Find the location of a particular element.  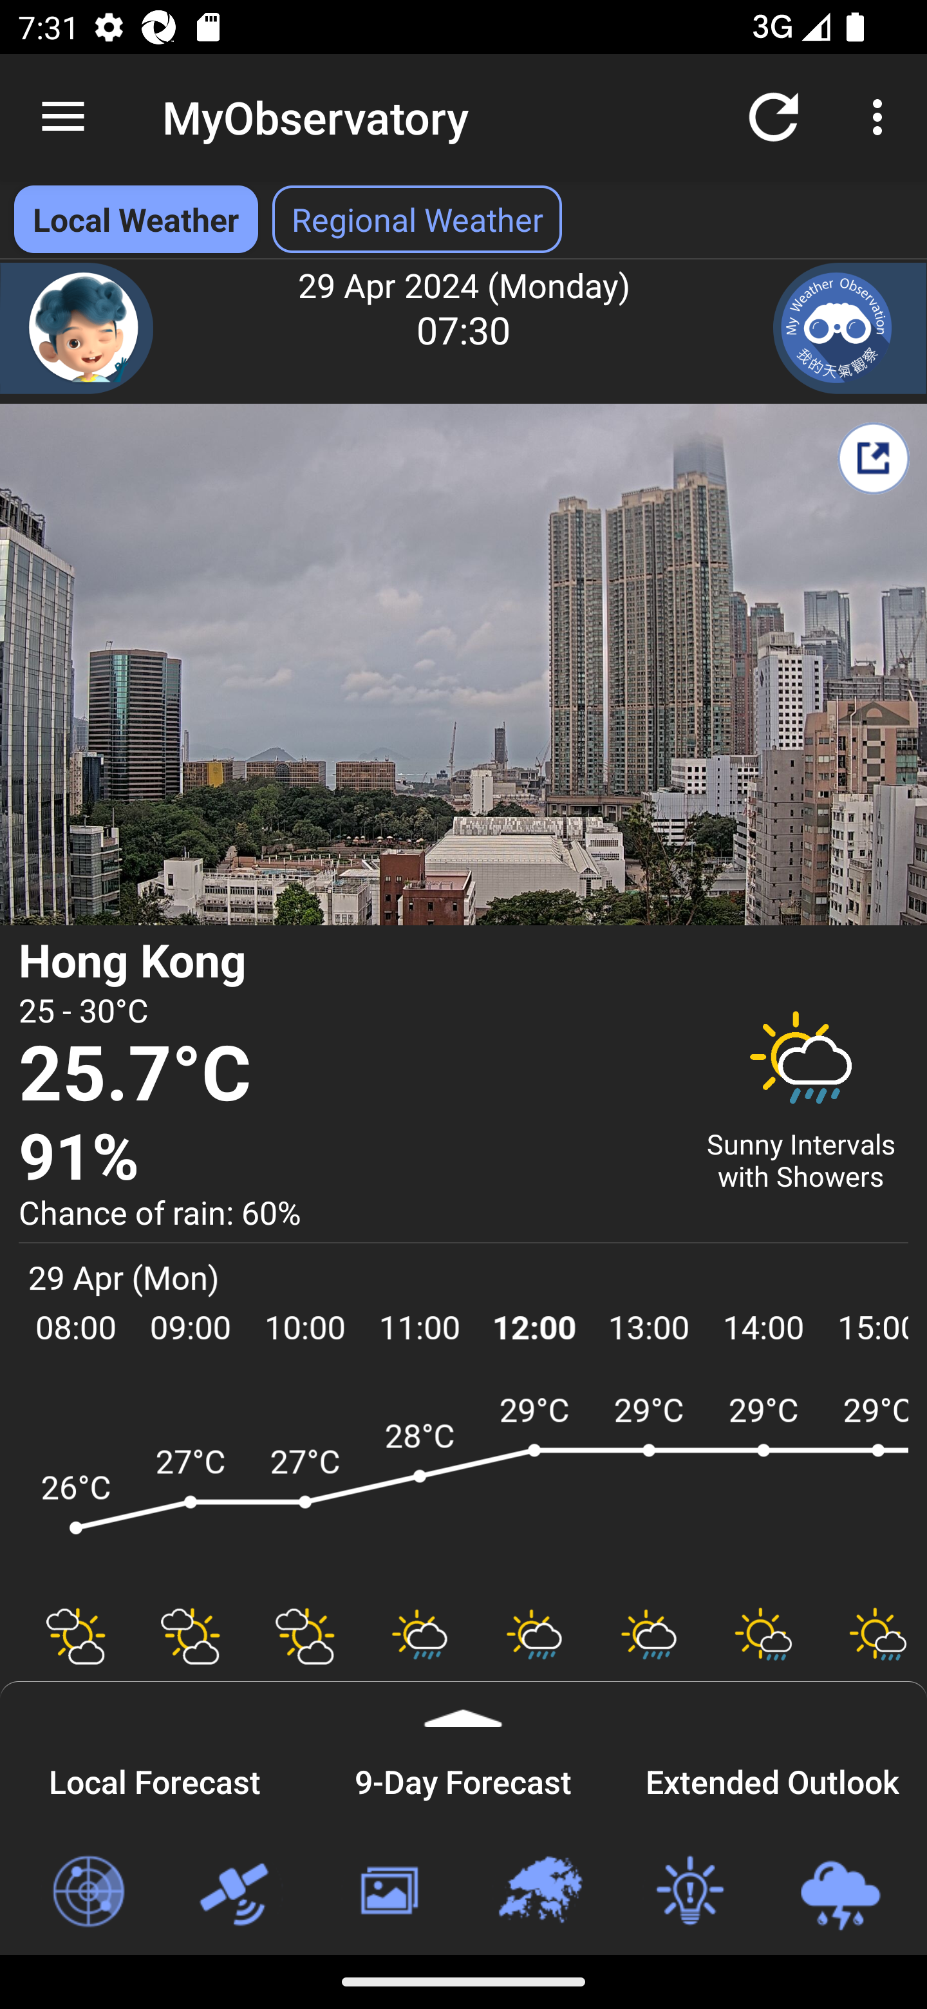

Navigate up is located at coordinates (63, 117).